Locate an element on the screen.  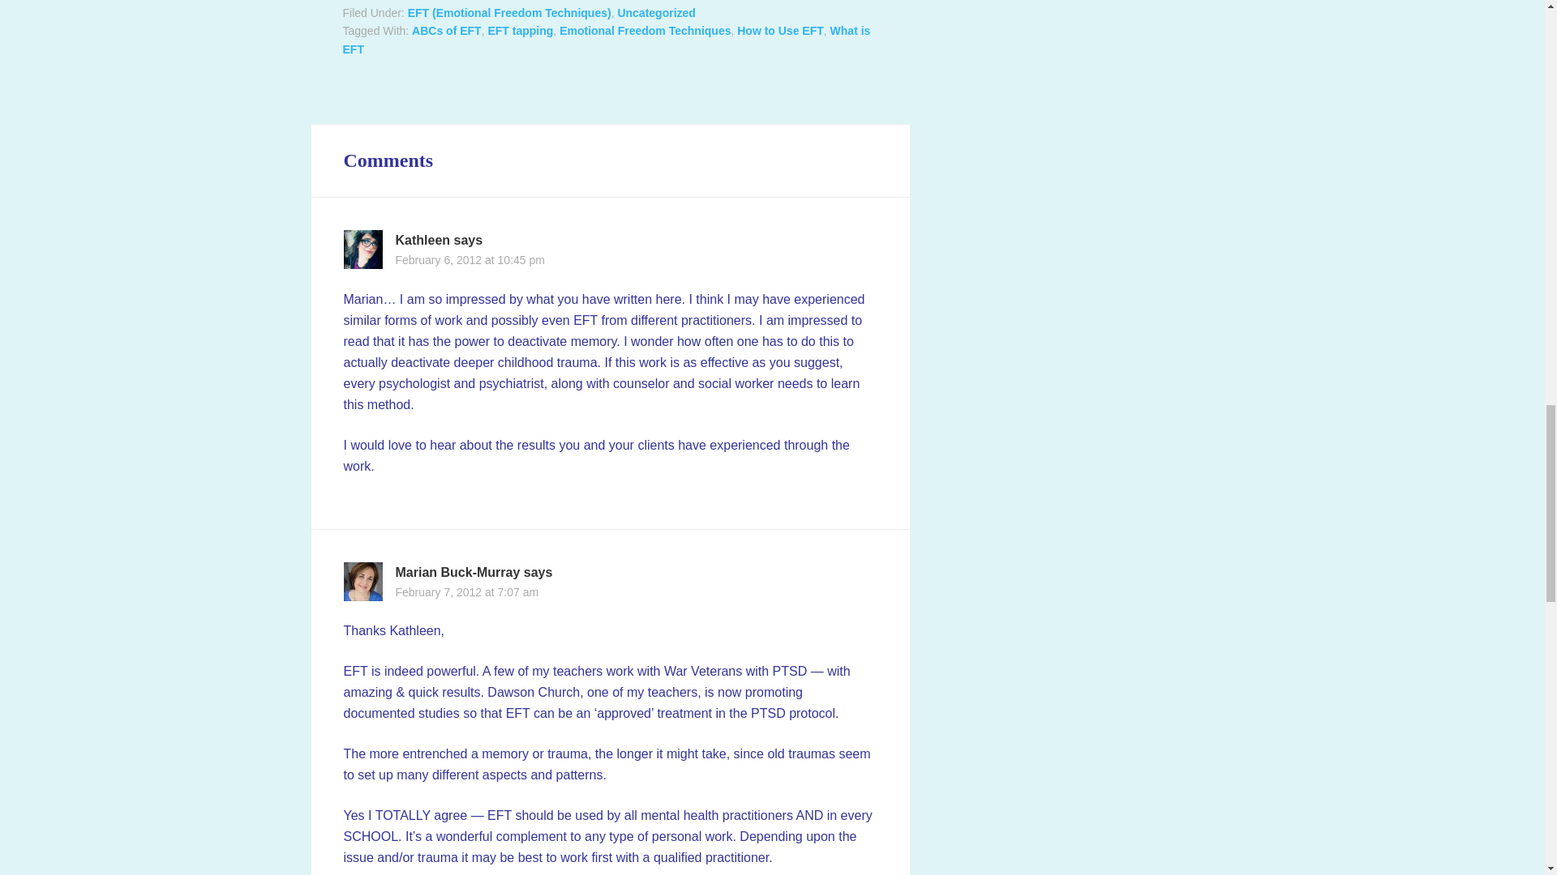
What is EFT is located at coordinates (607, 41).